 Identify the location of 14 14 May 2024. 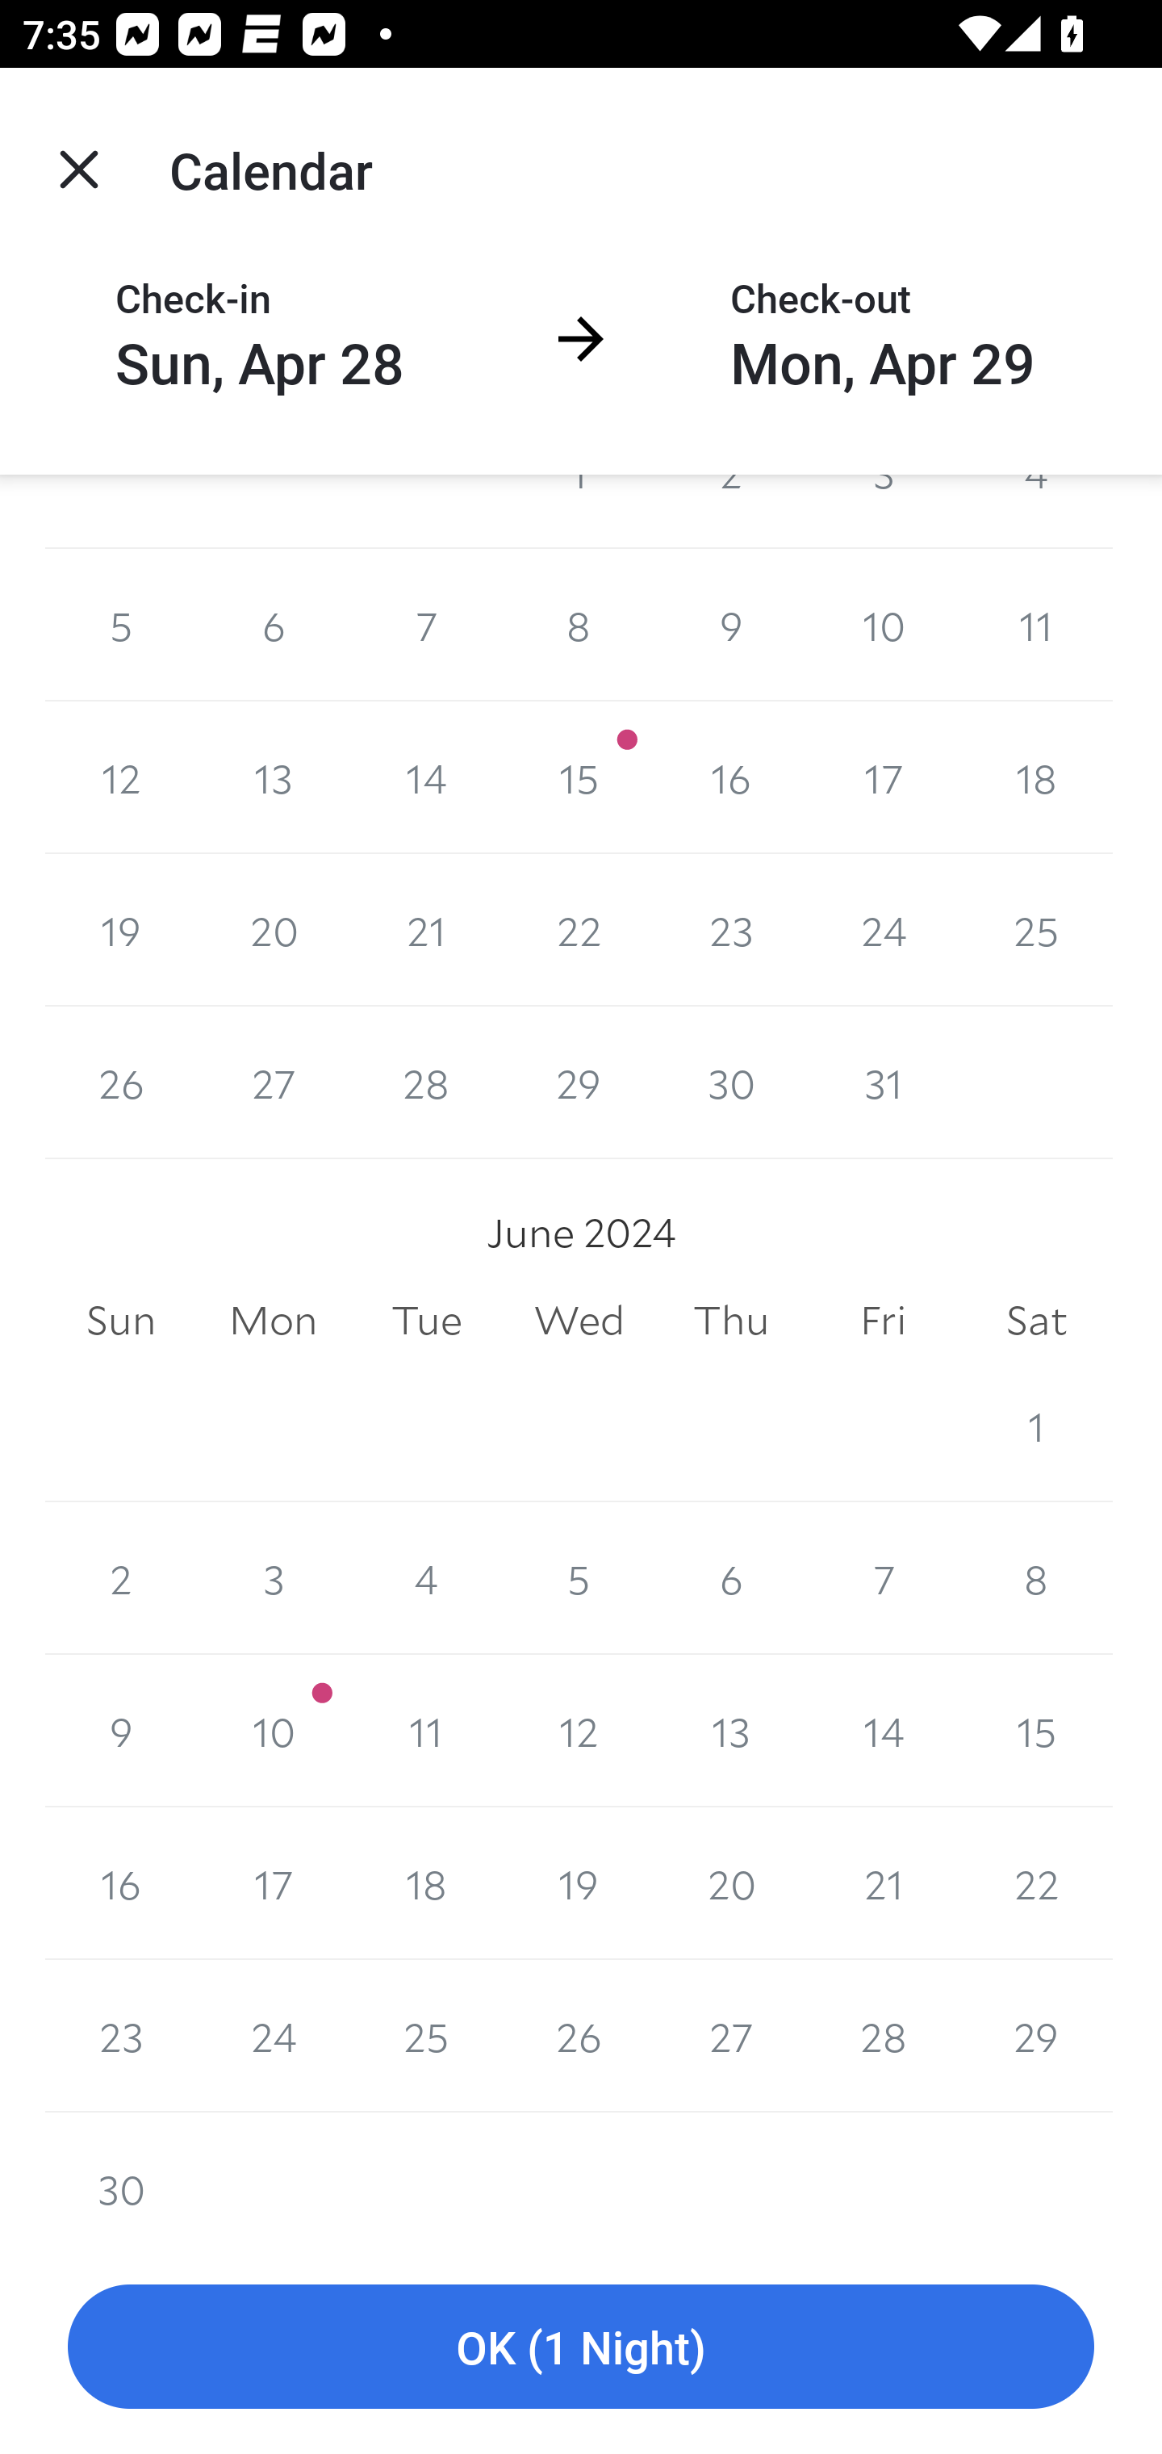
(426, 777).